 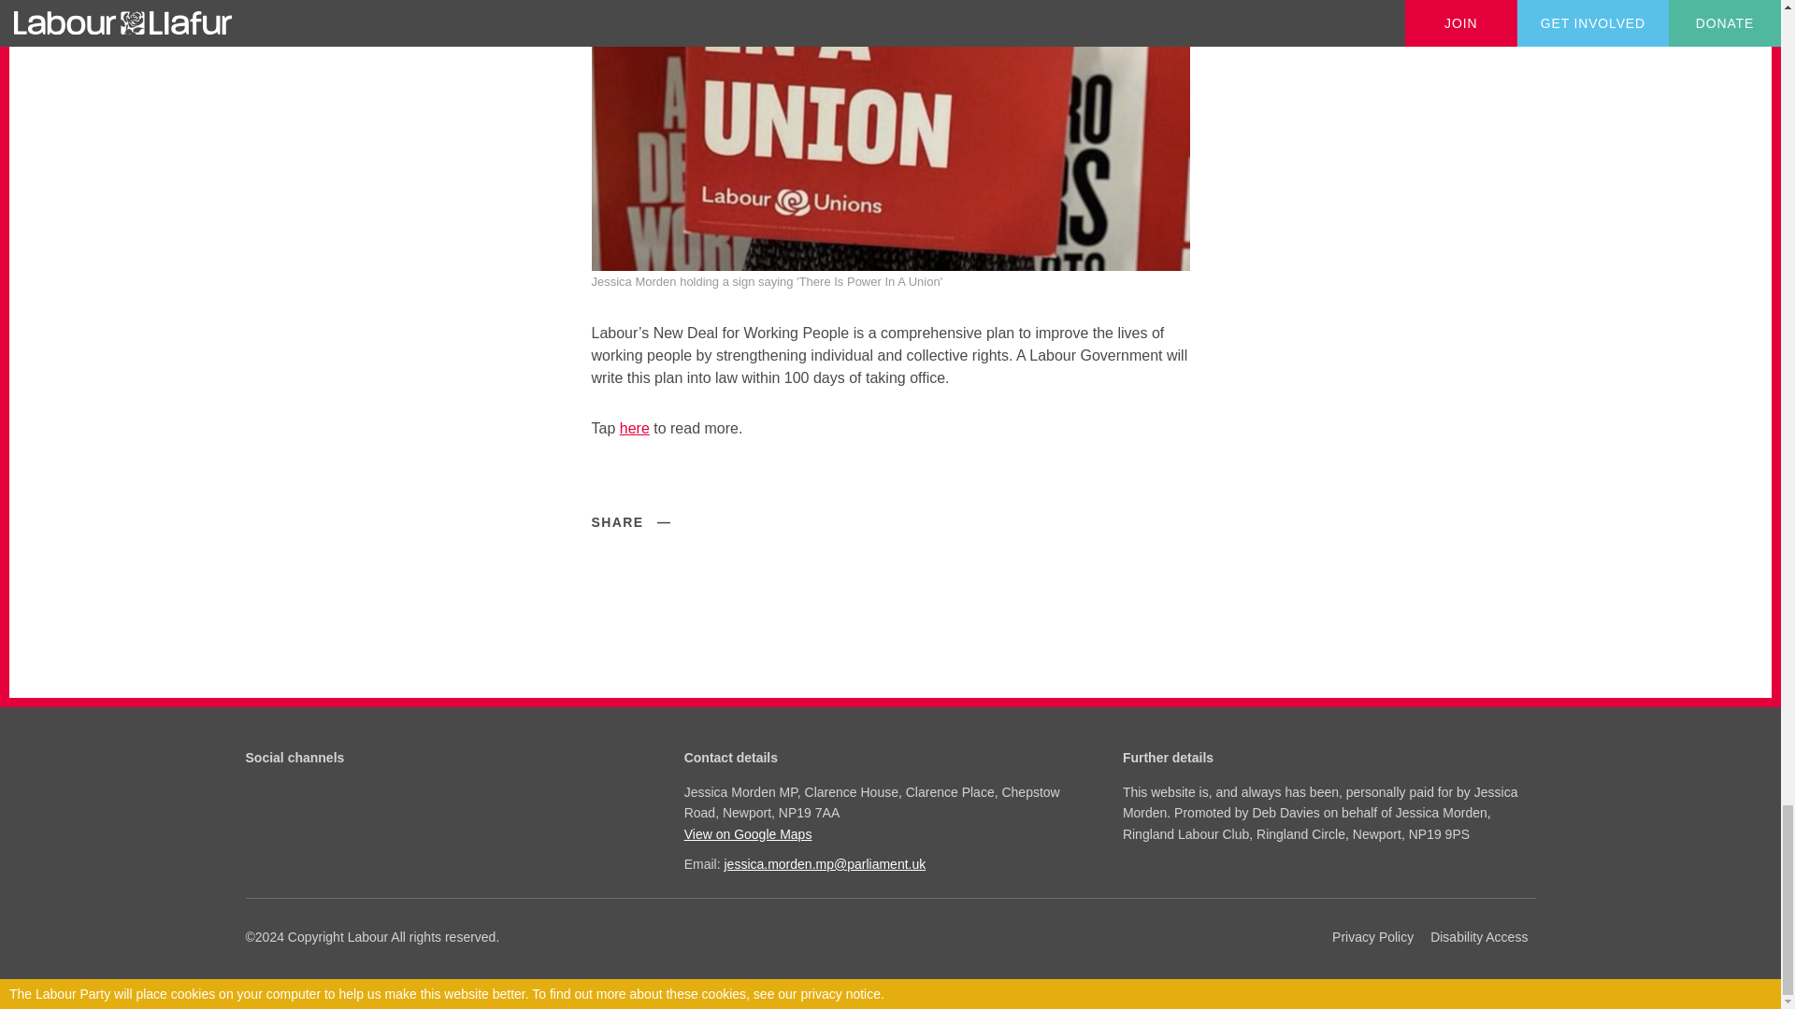 What do you see at coordinates (1479, 937) in the screenshot?
I see `Disability Access` at bounding box center [1479, 937].